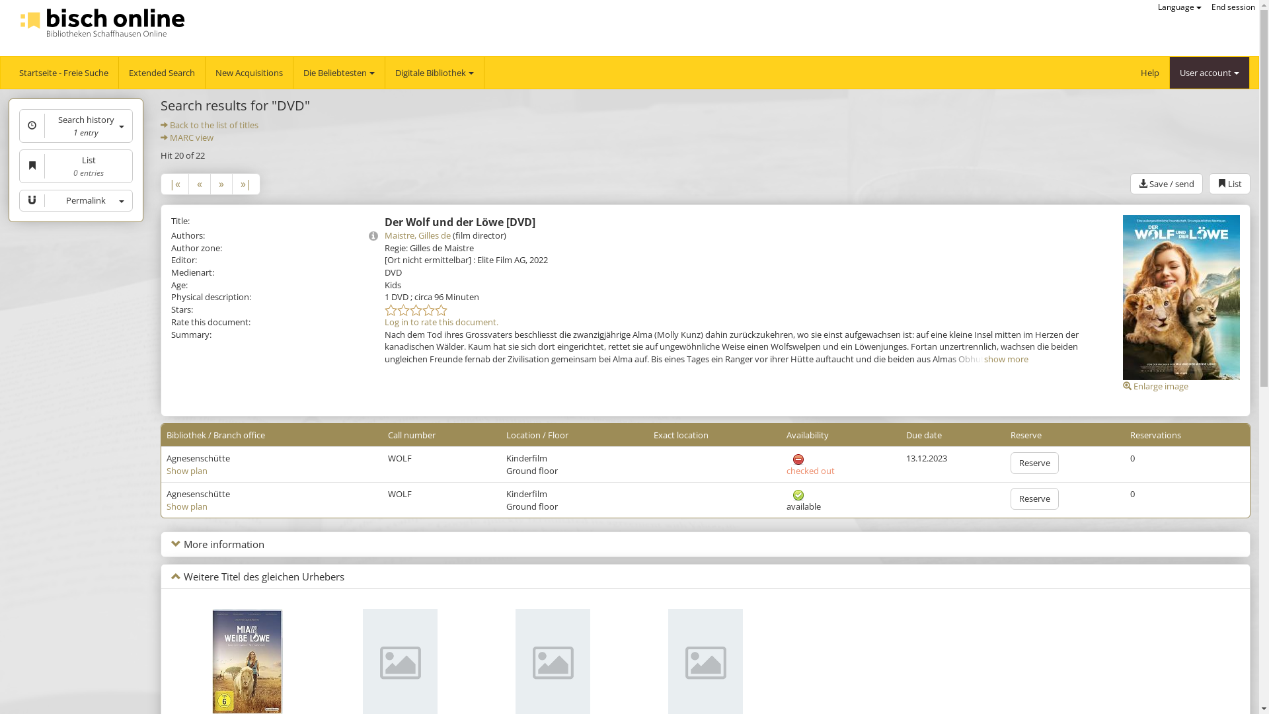 This screenshot has width=1269, height=714. What do you see at coordinates (214, 125) in the screenshot?
I see `Back to the list of titles` at bounding box center [214, 125].